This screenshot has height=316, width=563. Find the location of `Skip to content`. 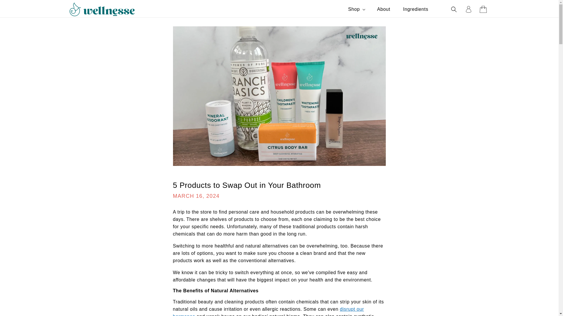

Skip to content is located at coordinates (18, 6).